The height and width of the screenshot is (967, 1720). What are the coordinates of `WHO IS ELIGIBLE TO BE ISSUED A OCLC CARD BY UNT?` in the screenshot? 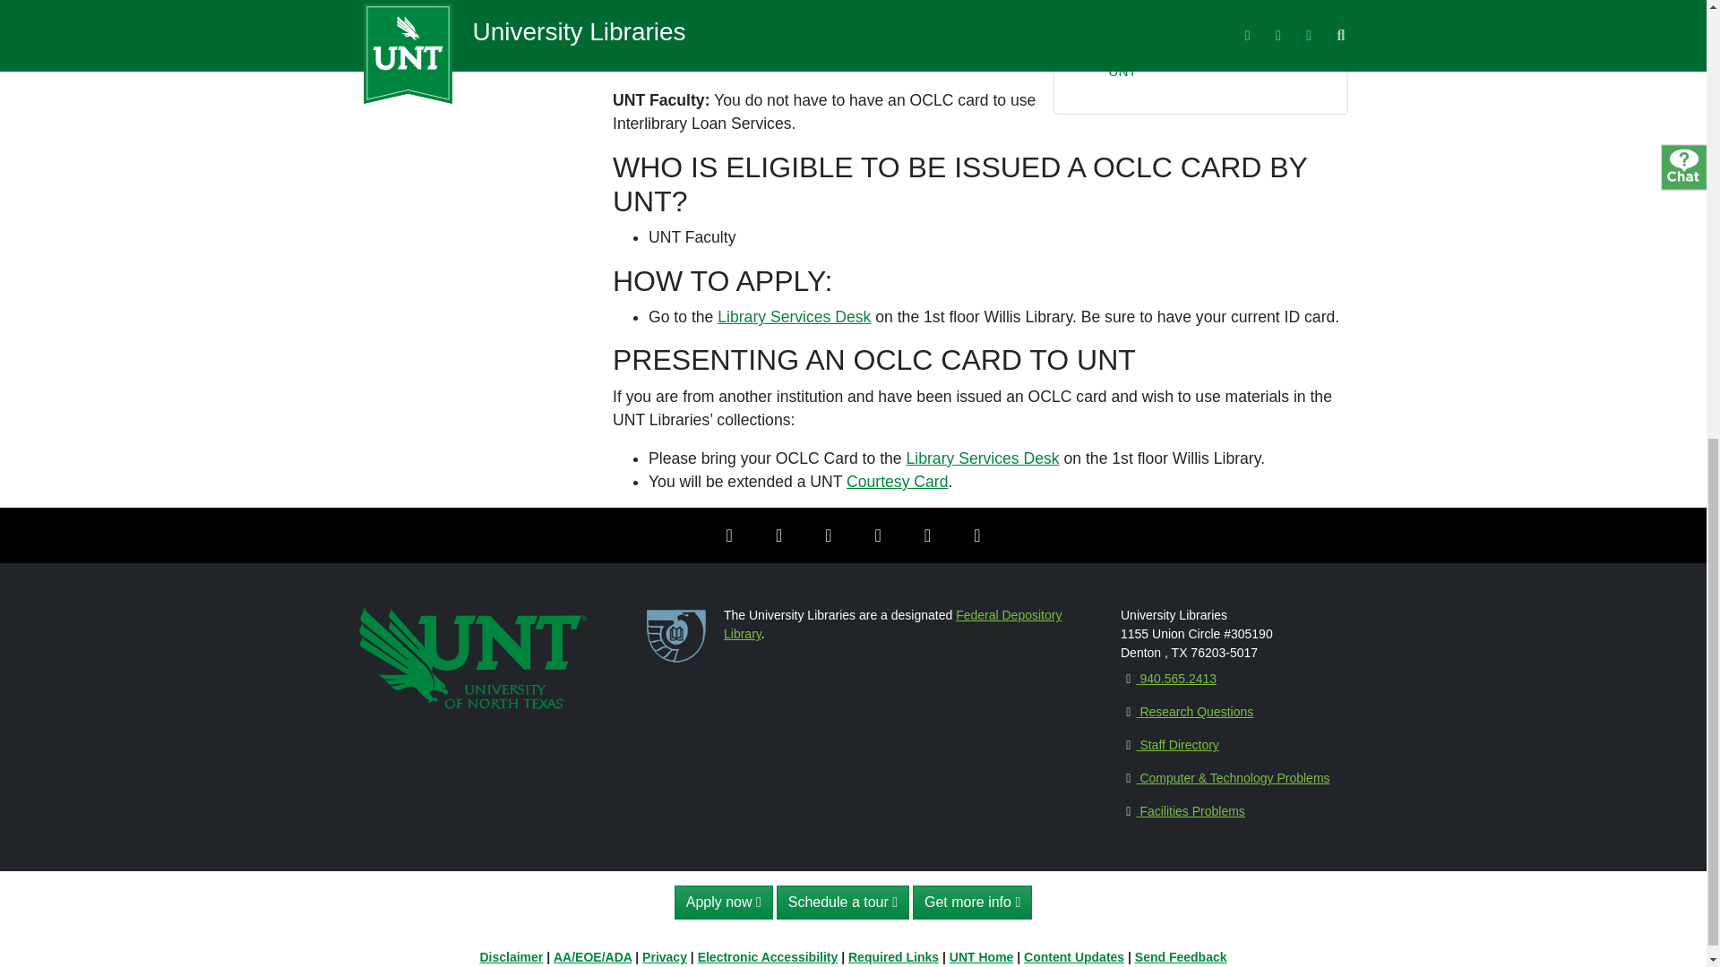 It's located at (1216, 9).